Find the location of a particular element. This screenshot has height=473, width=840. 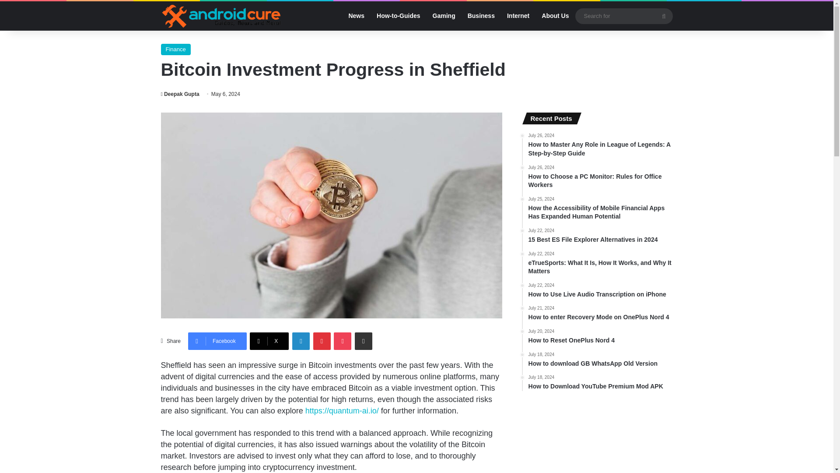

Search for is located at coordinates (664, 16).